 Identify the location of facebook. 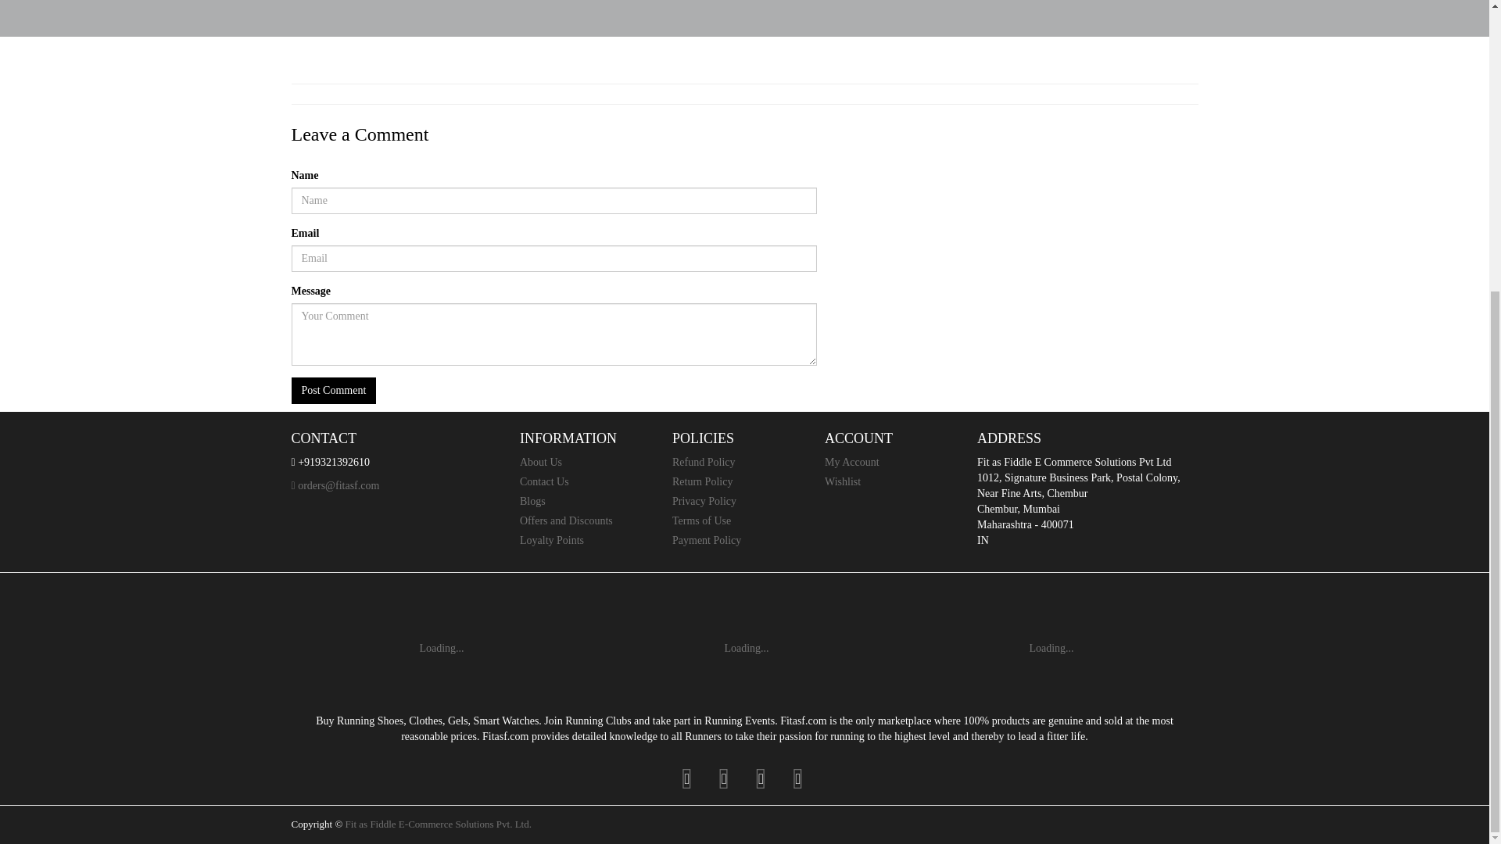
(686, 778).